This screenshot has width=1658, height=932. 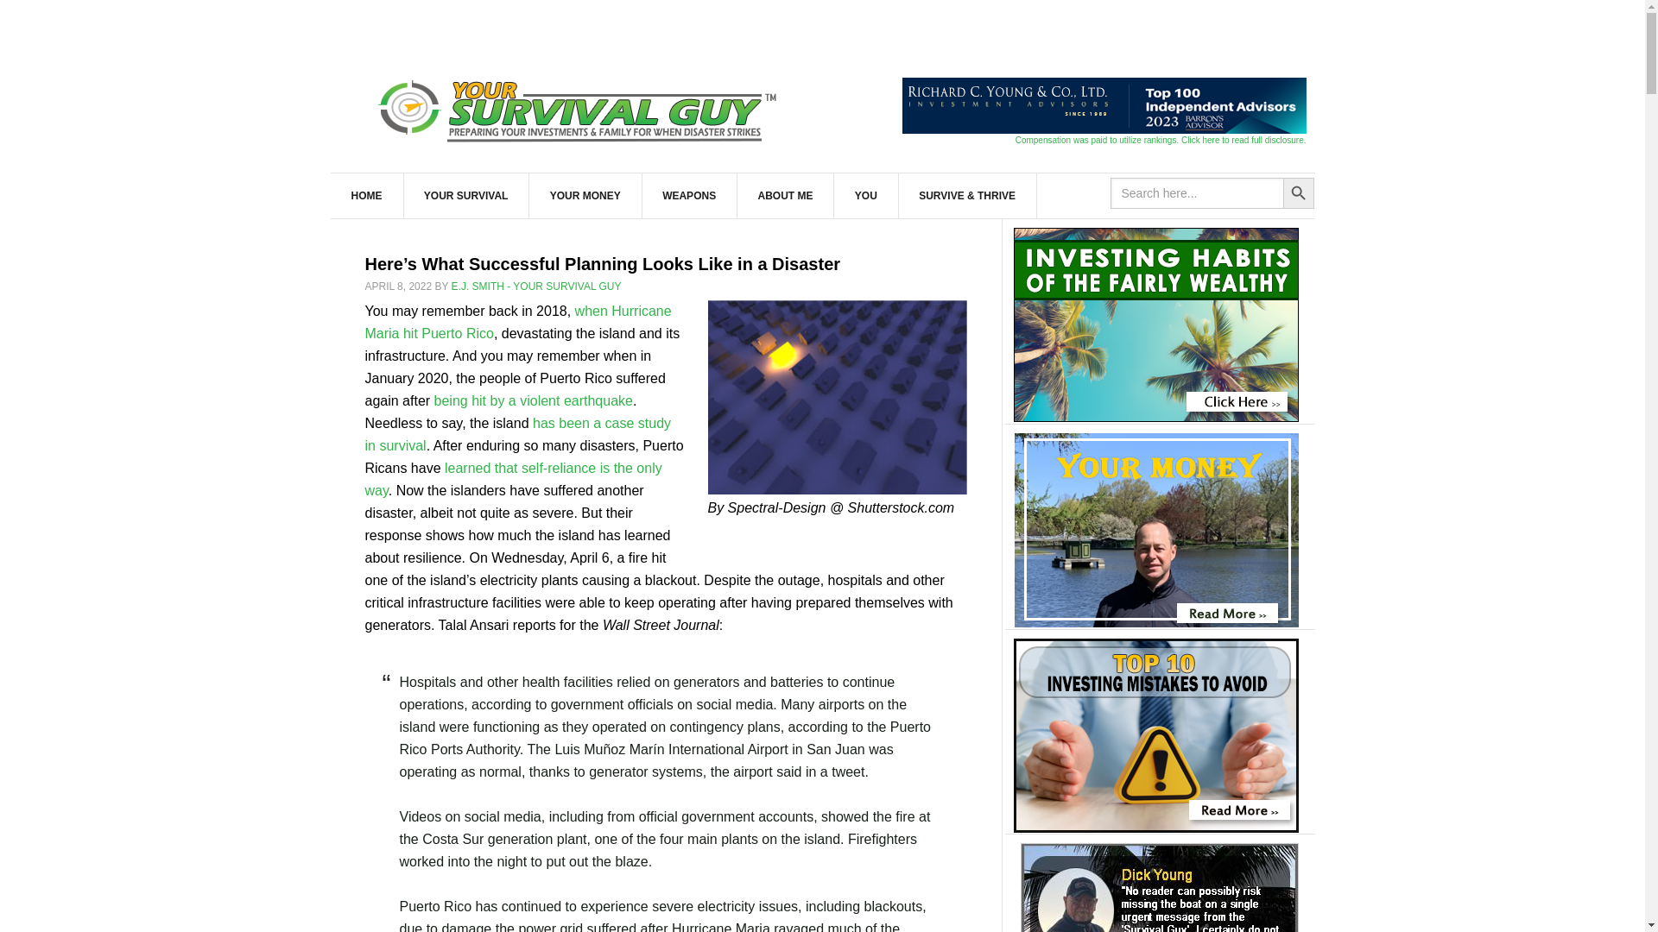 I want to click on YOUR SURVIVAL, so click(x=466, y=195).